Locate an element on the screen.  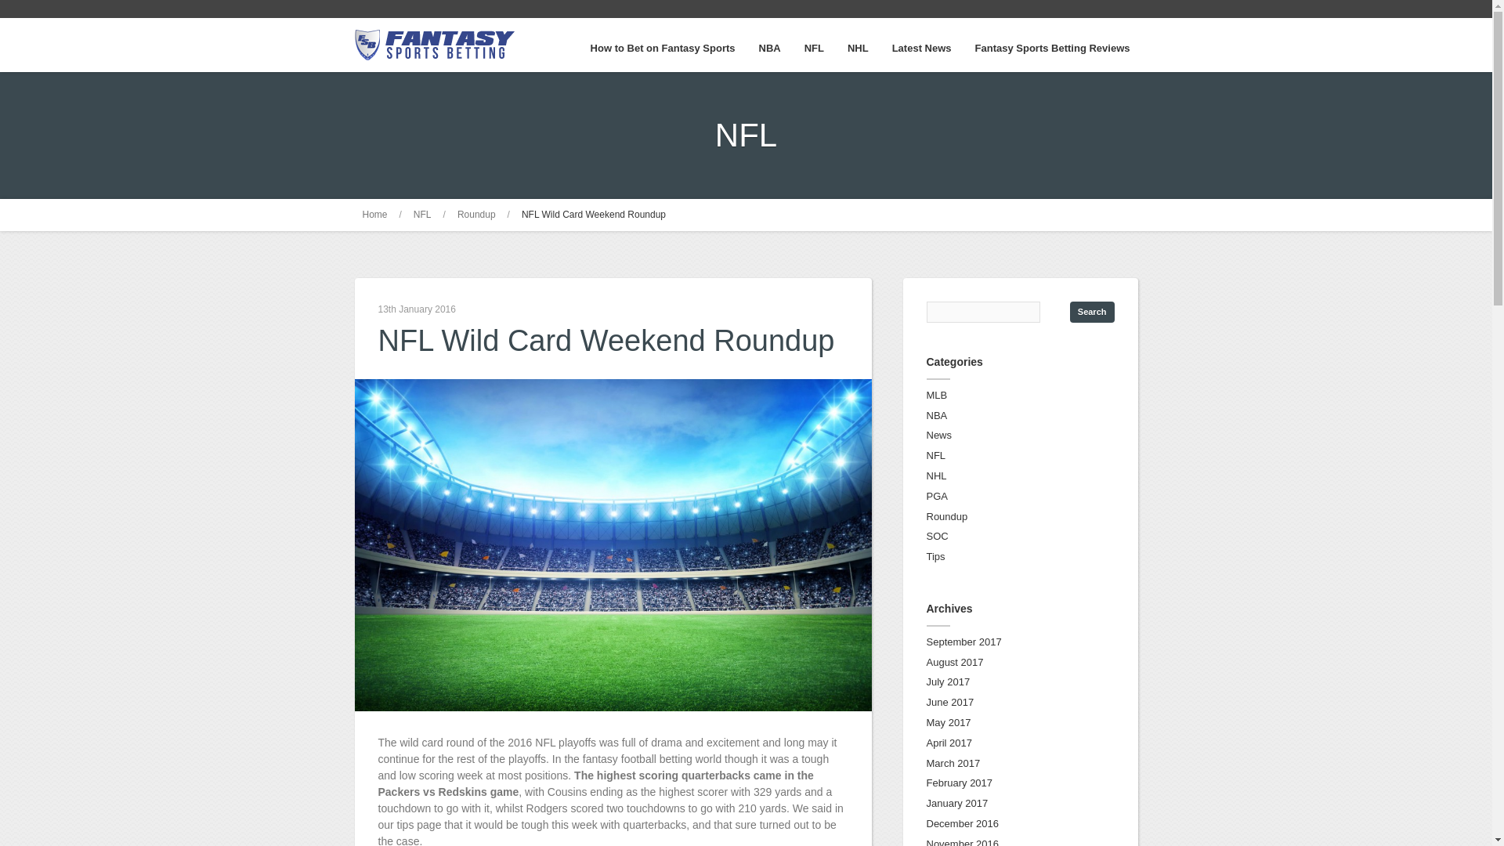
PGA is located at coordinates (937, 497).